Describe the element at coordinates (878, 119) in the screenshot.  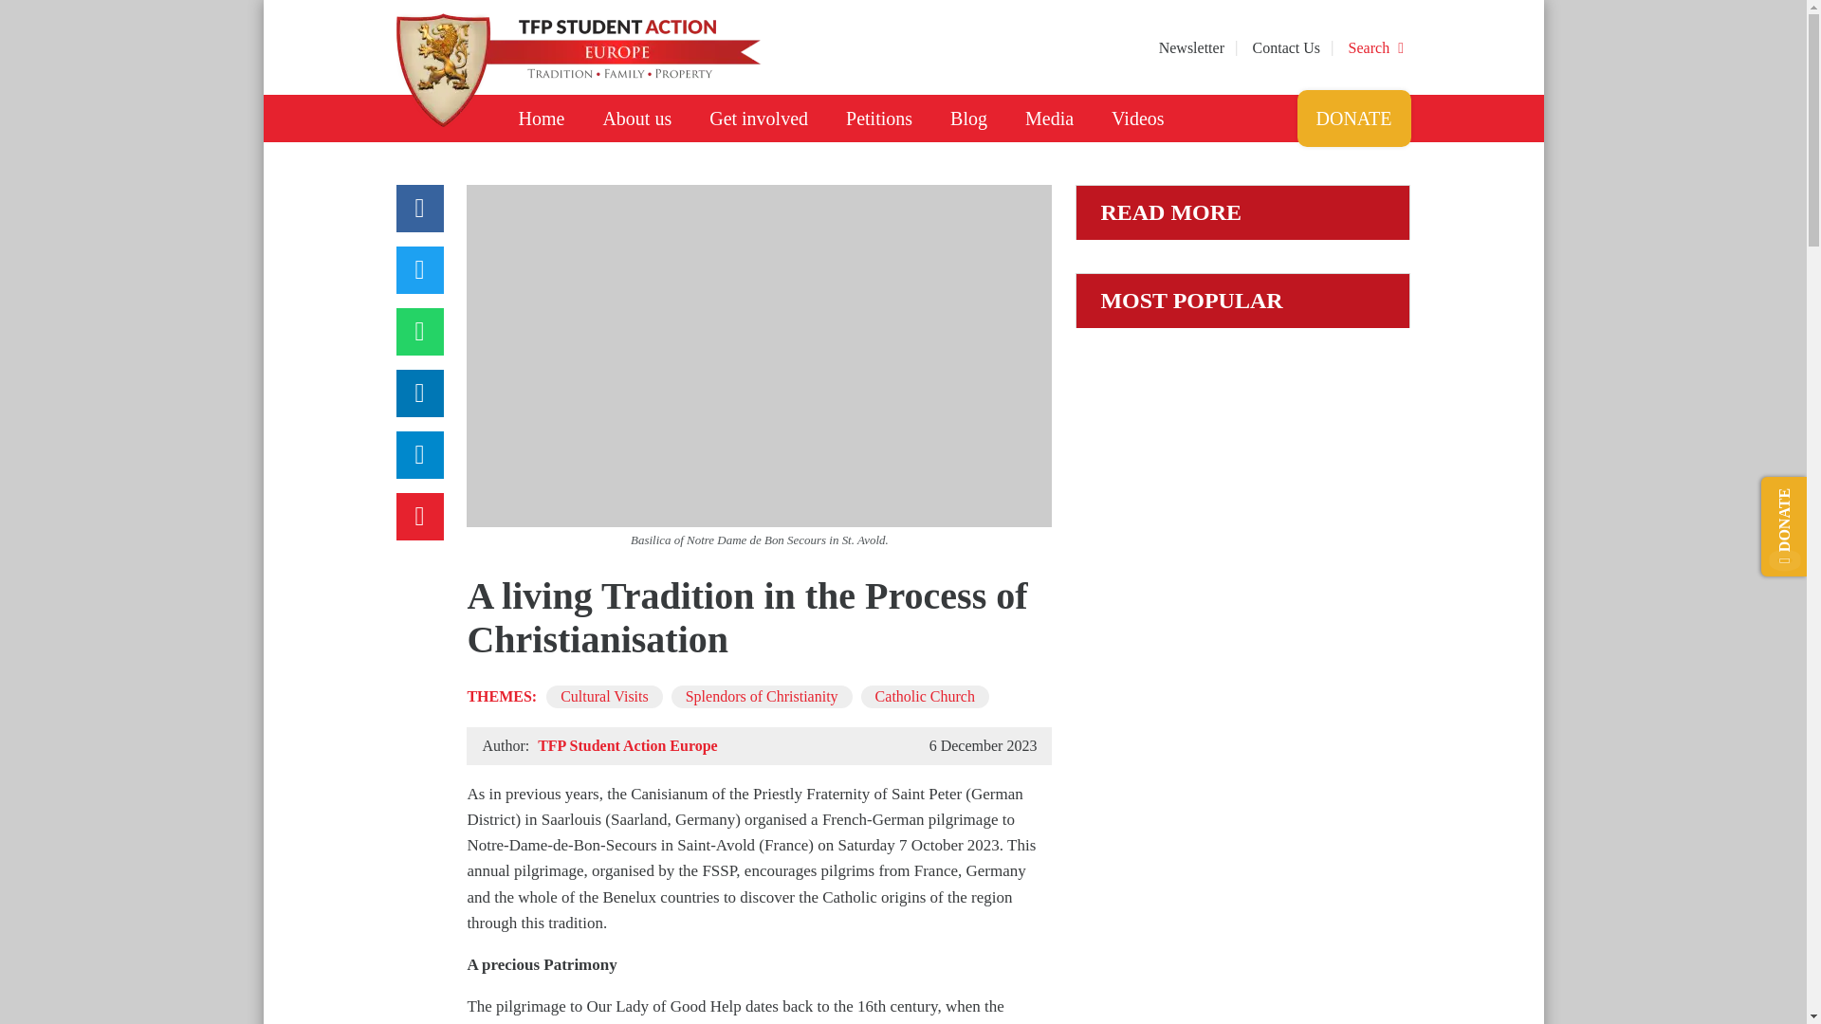
I see `Petitions` at that location.